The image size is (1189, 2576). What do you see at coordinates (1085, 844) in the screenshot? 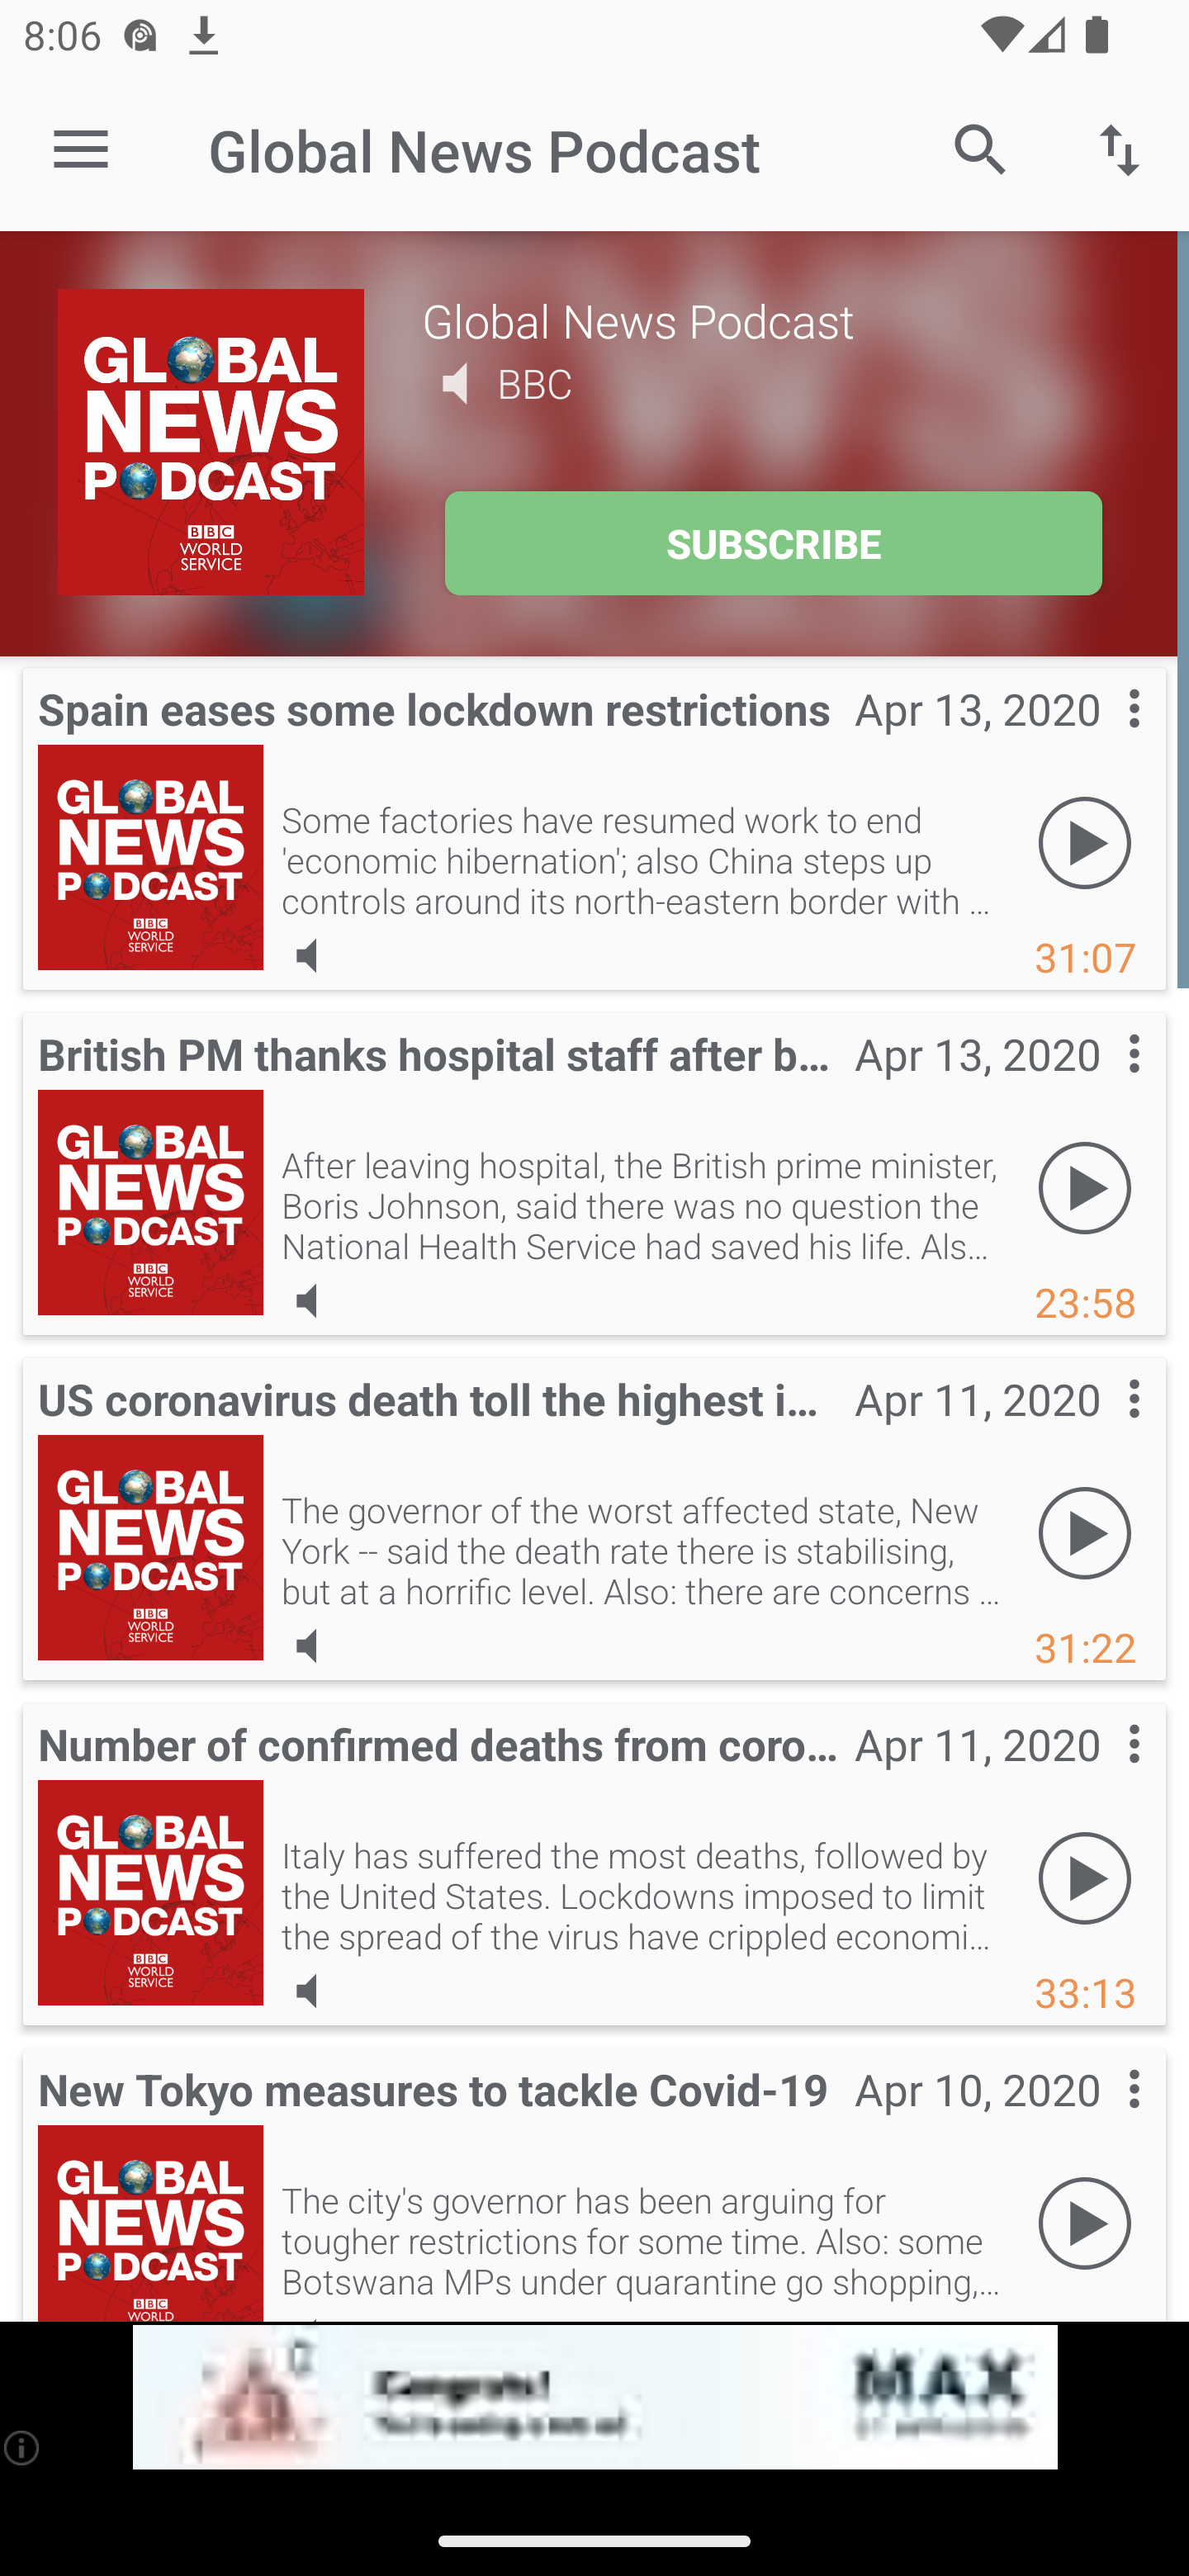
I see `Play` at bounding box center [1085, 844].